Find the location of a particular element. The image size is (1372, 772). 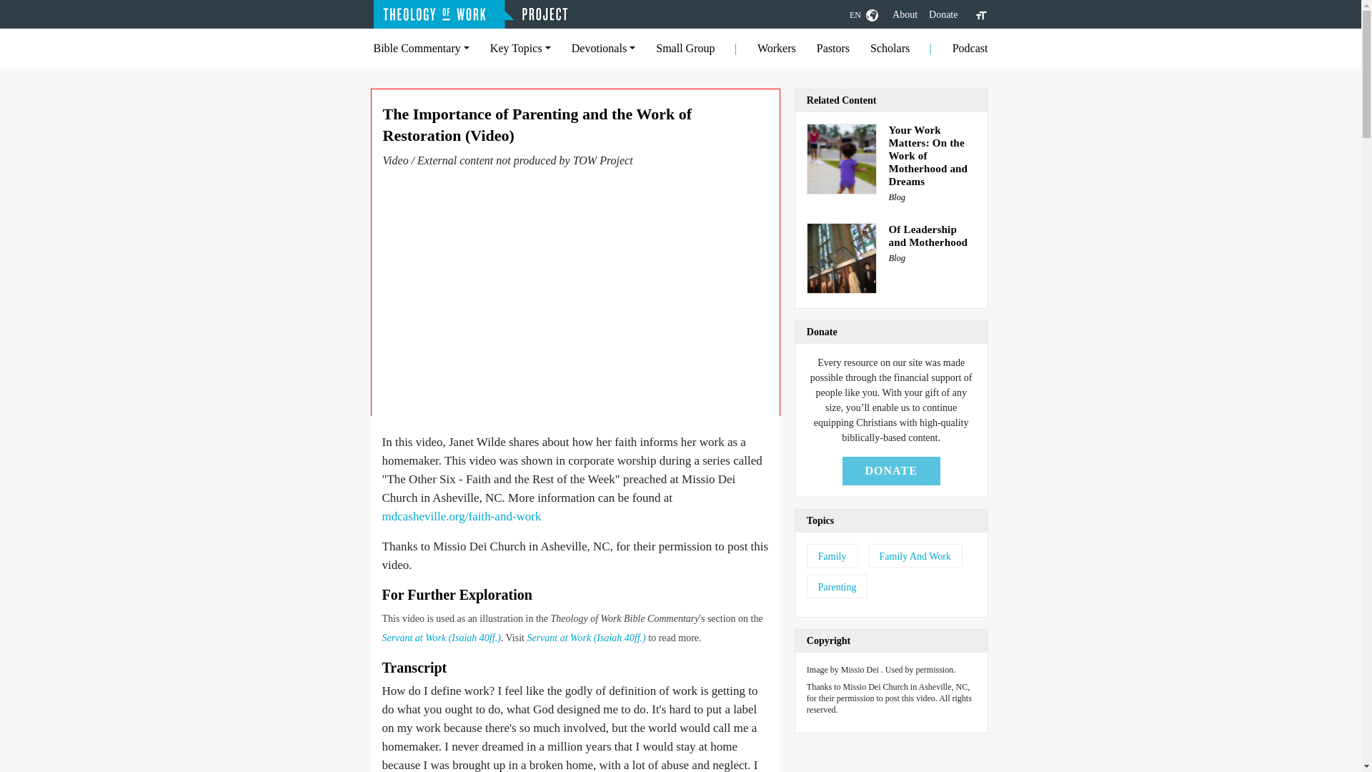

About is located at coordinates (905, 14).